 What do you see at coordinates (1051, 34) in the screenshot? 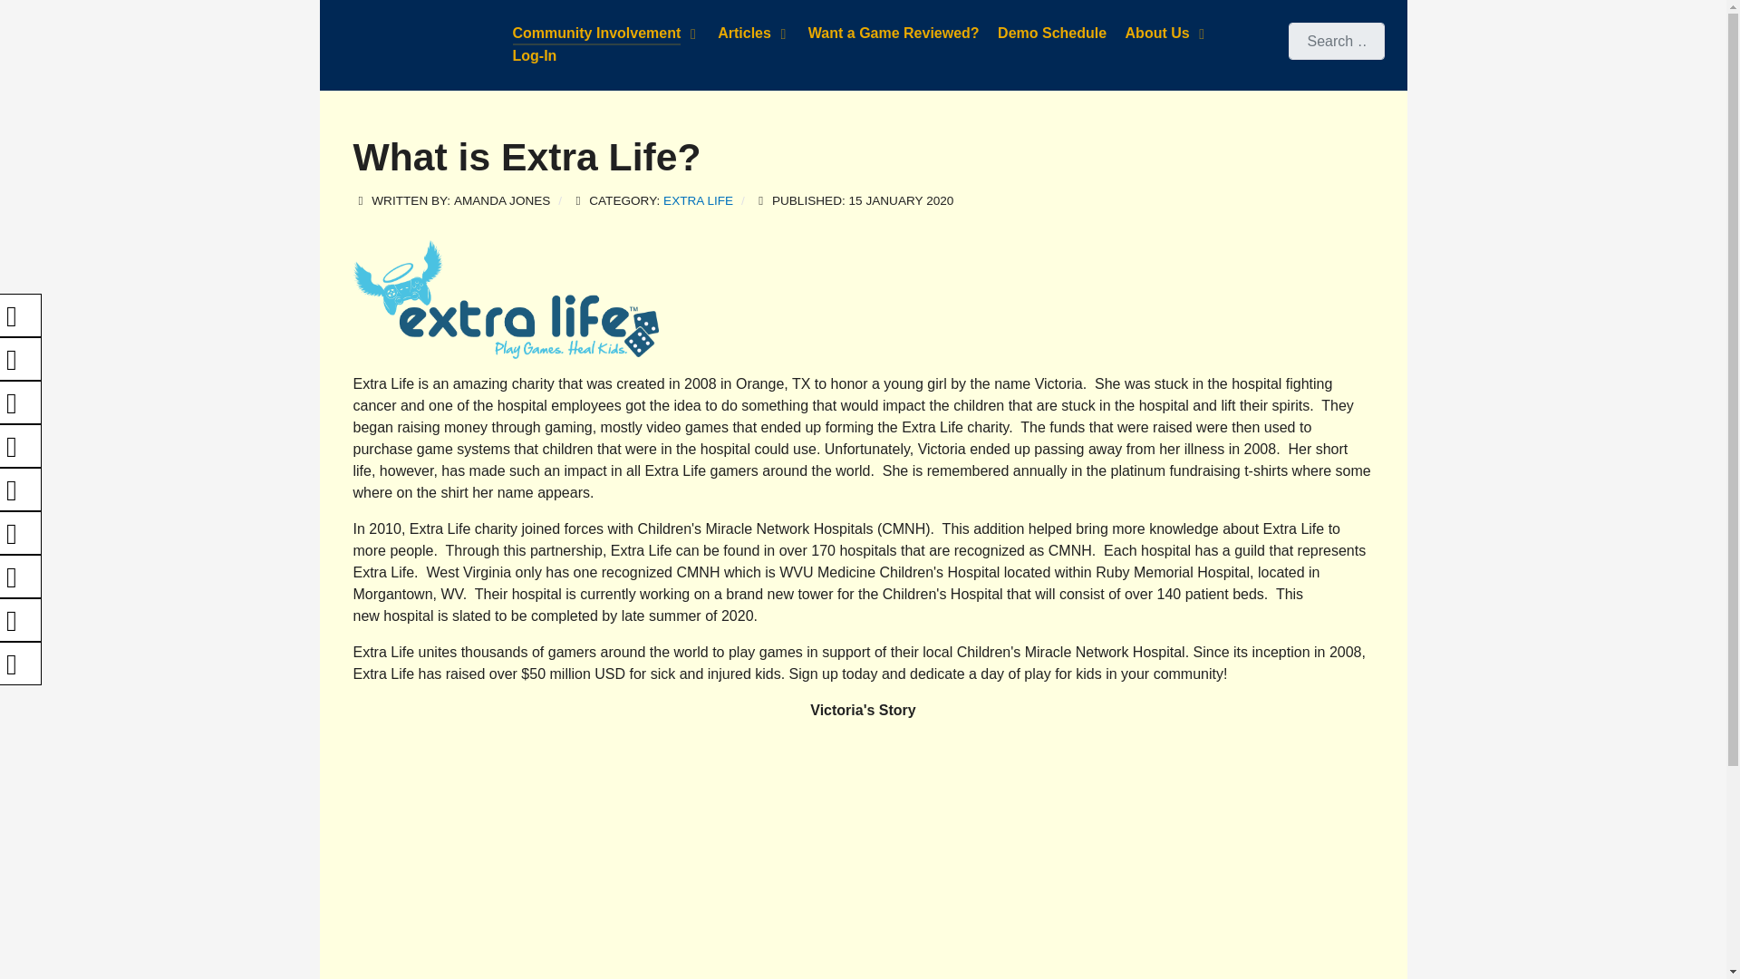
I see `Demo Schedule` at bounding box center [1051, 34].